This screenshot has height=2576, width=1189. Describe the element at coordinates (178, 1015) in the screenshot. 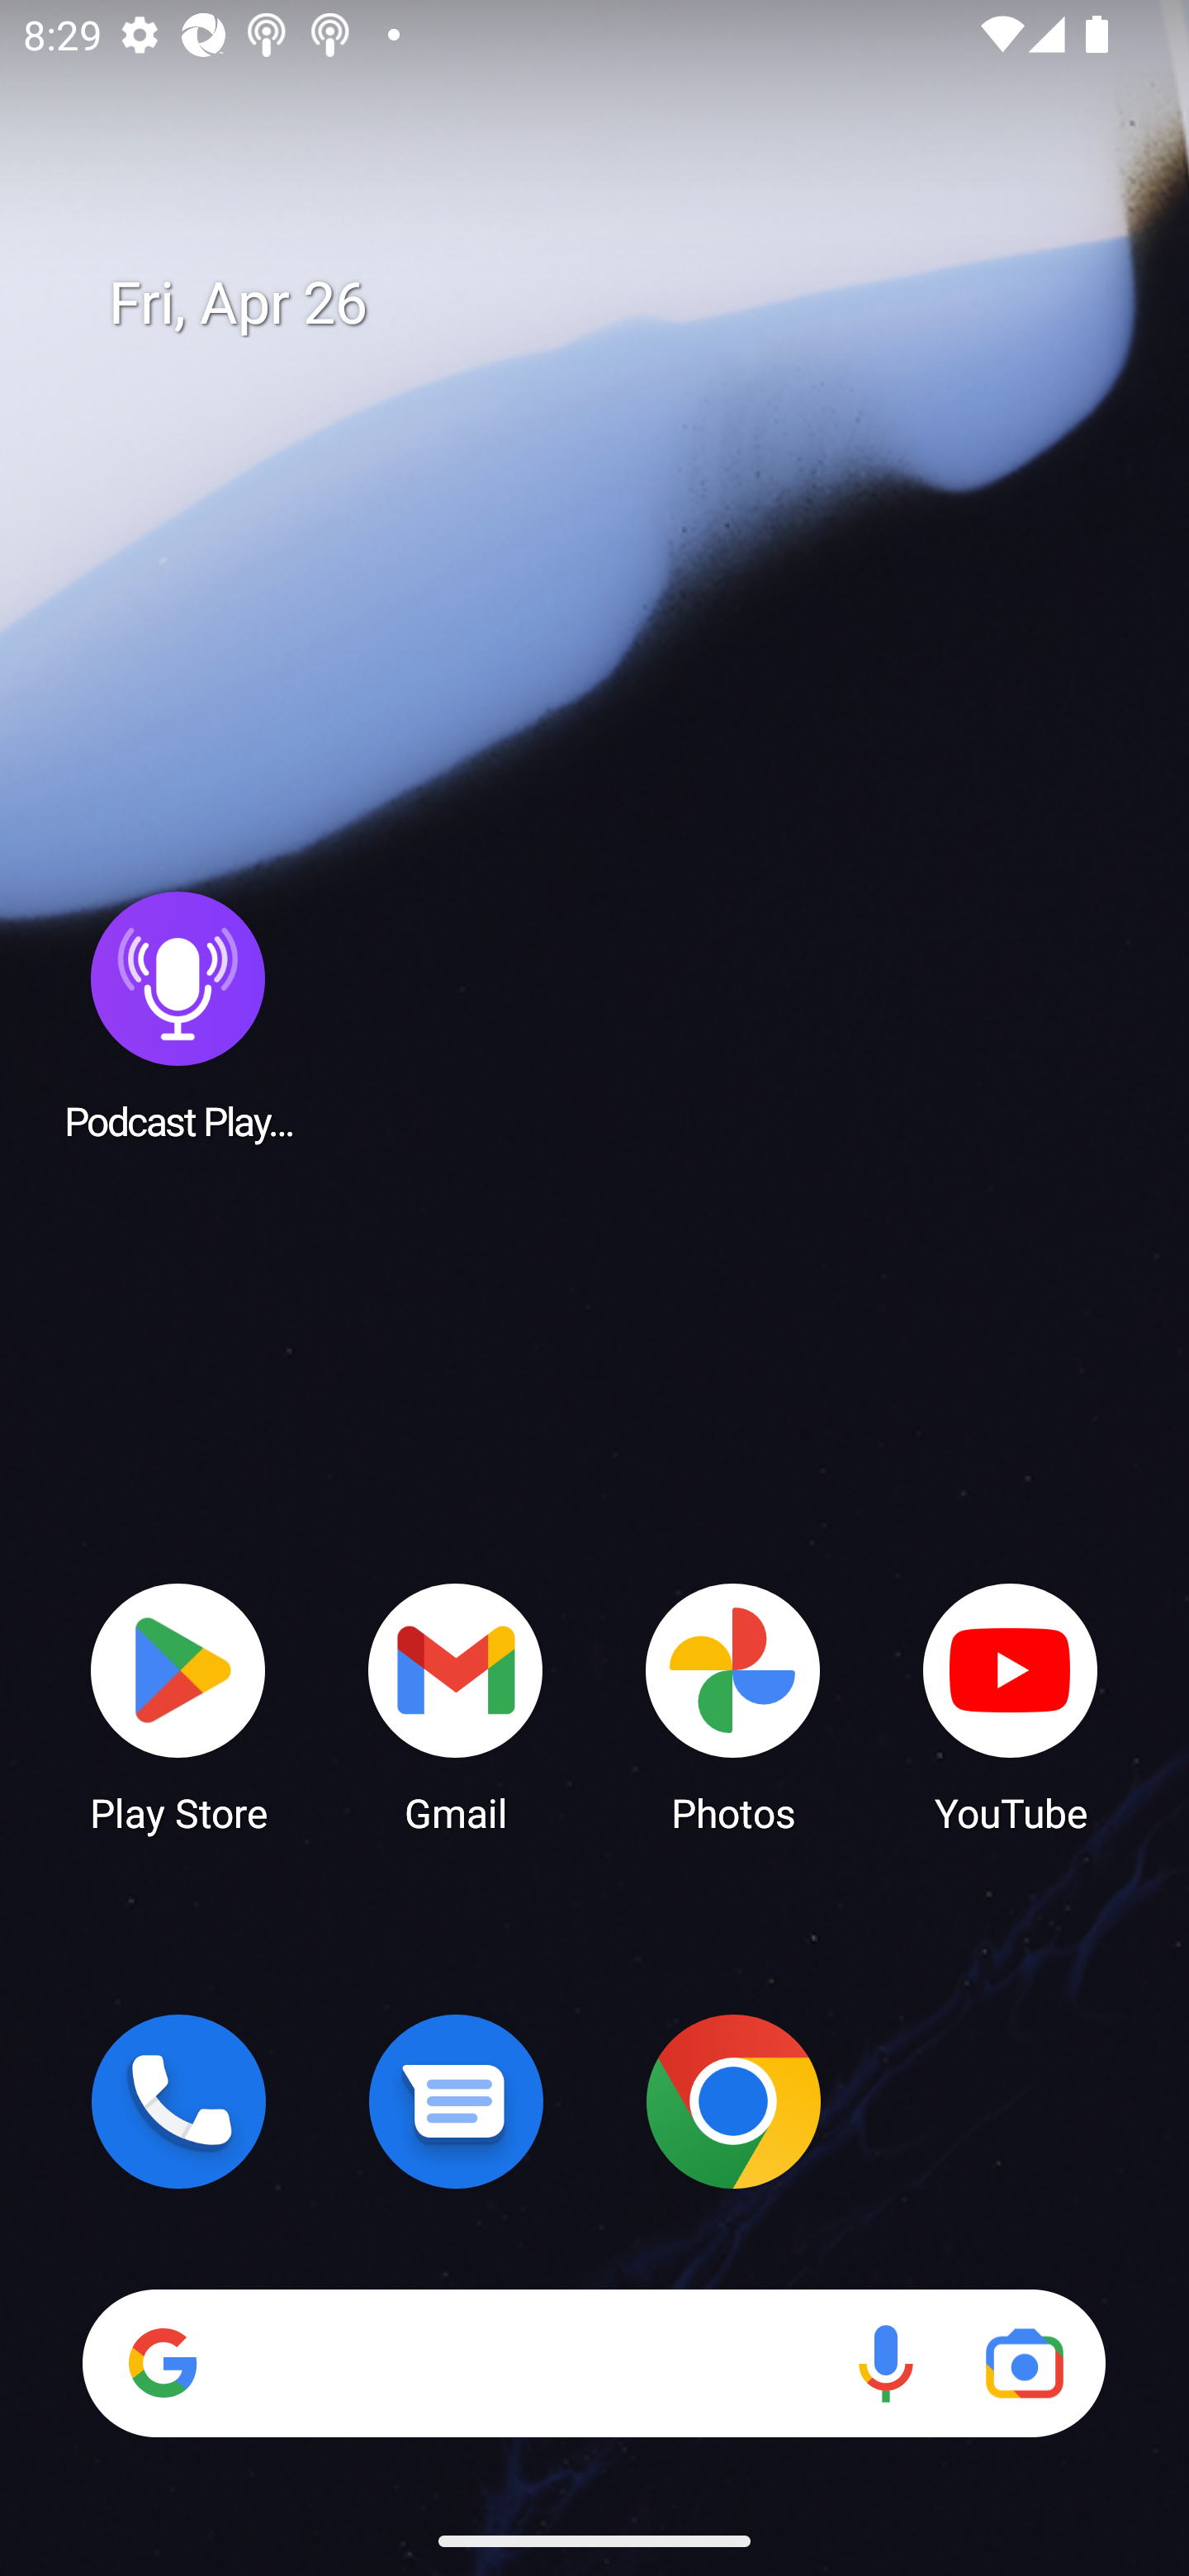

I see `Podcast Player` at that location.